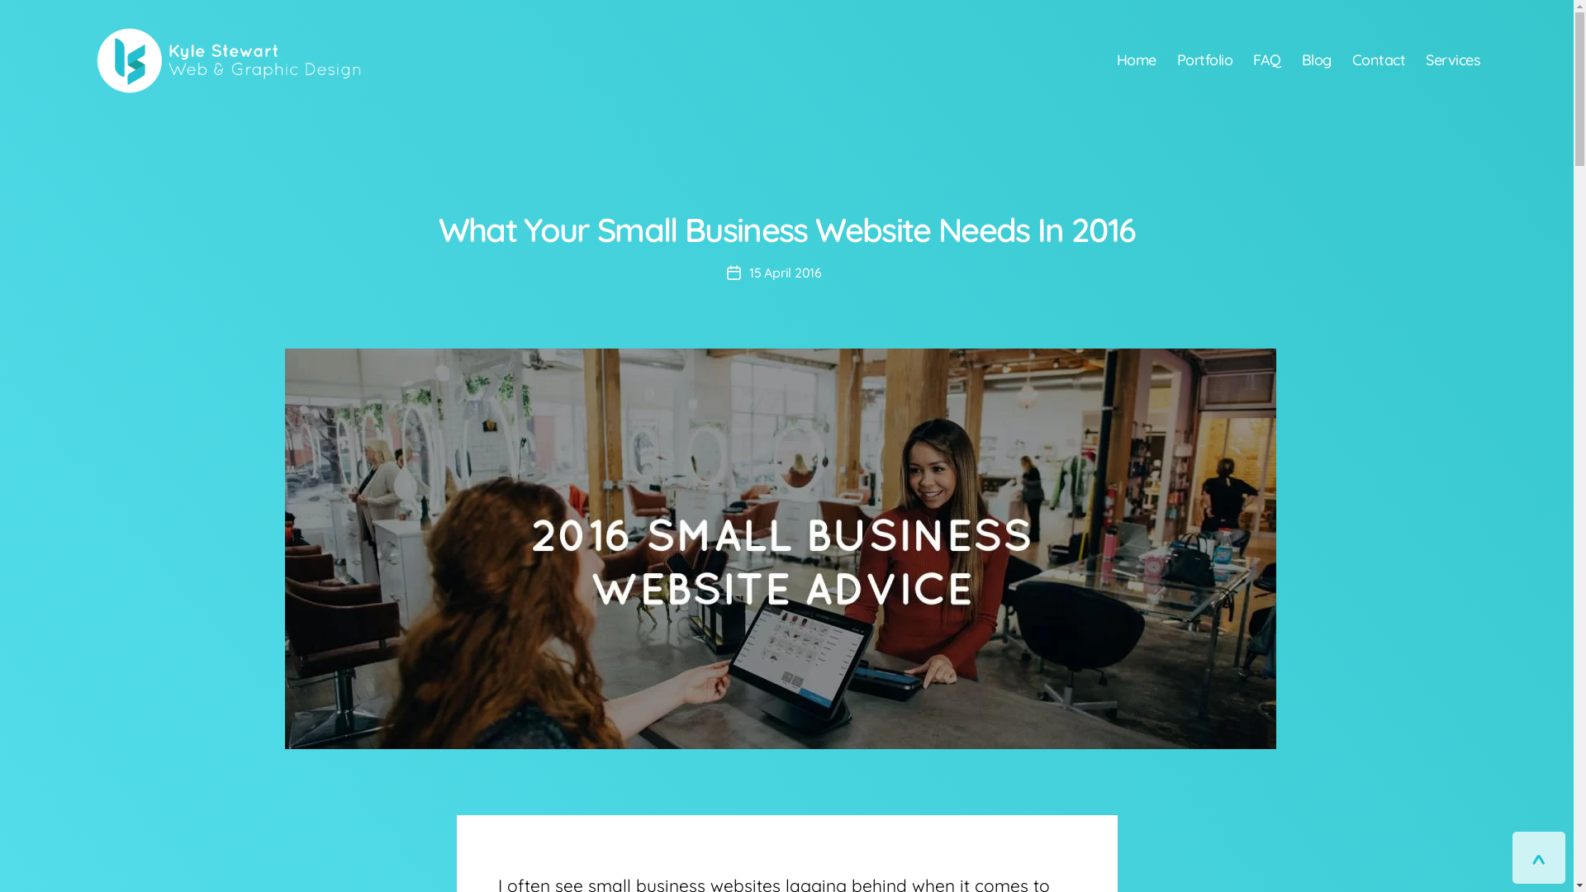  Describe the element at coordinates (1317, 60) in the screenshot. I see `Blog` at that location.